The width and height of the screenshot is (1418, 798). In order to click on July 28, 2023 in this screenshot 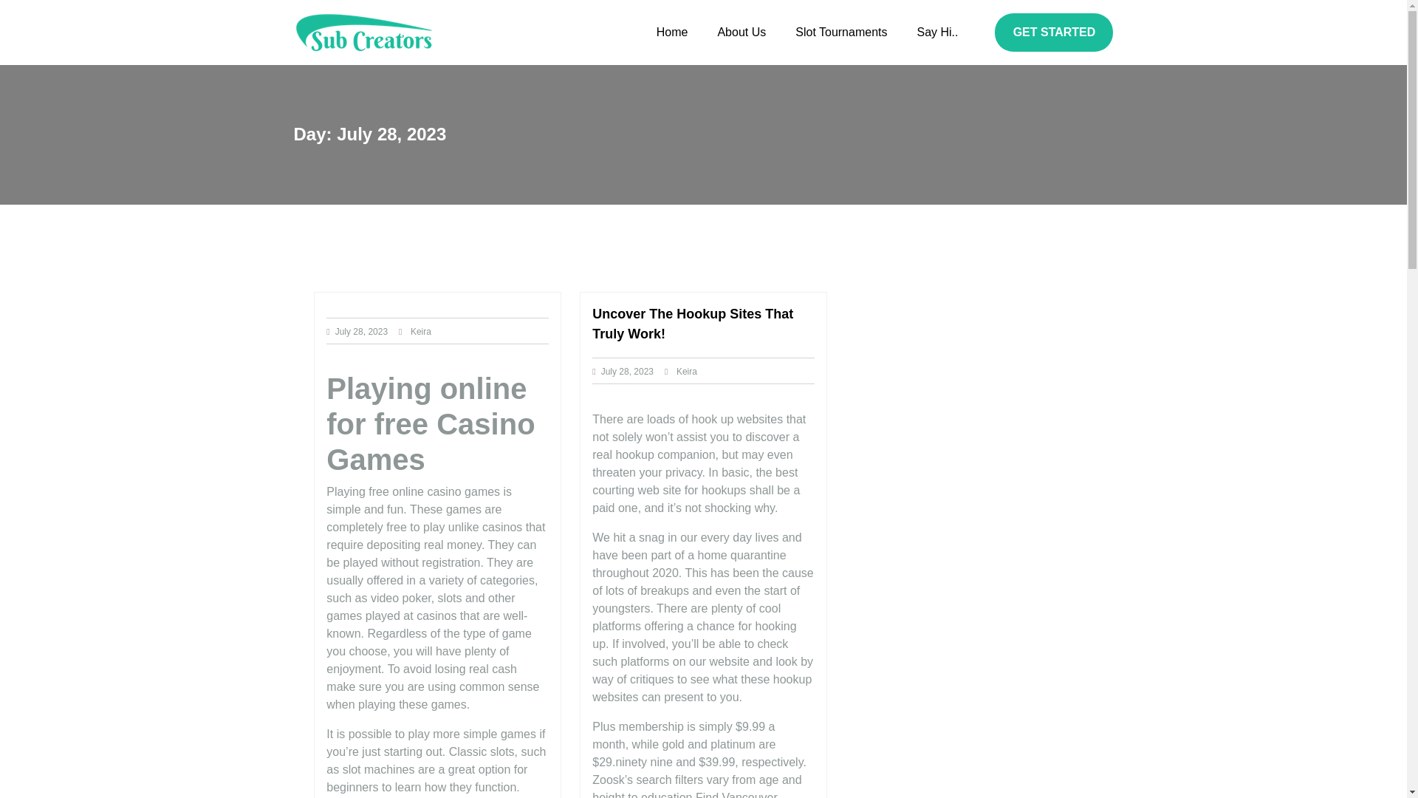, I will do `click(360, 331)`.